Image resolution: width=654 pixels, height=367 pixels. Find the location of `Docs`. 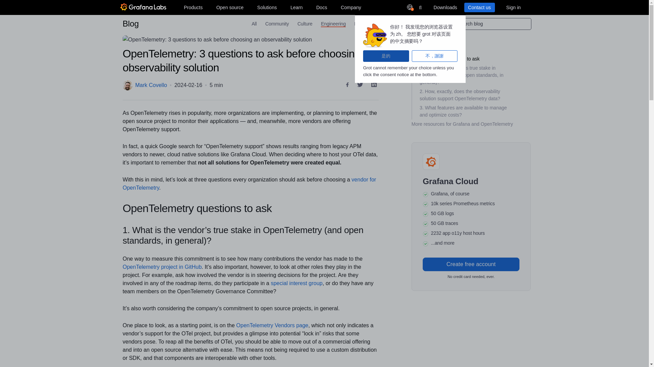

Docs is located at coordinates (321, 7).